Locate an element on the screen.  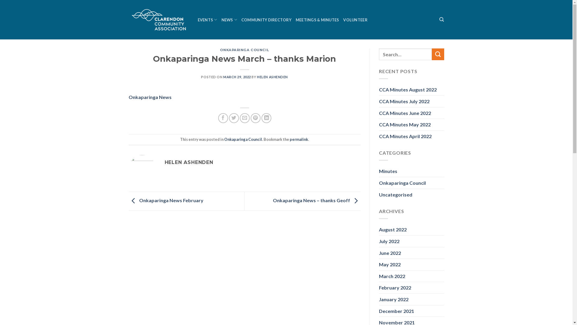
December 2021 is located at coordinates (397, 311).